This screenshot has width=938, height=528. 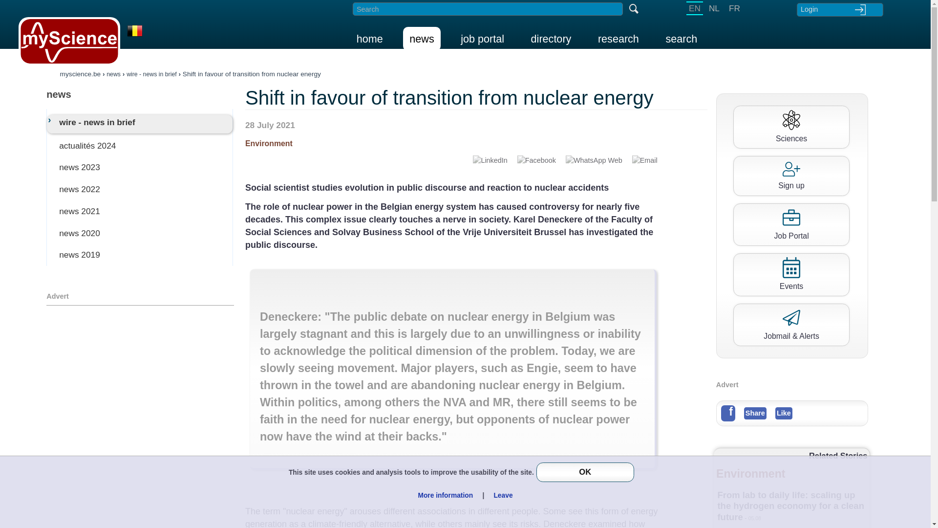 What do you see at coordinates (369, 39) in the screenshot?
I see `home` at bounding box center [369, 39].